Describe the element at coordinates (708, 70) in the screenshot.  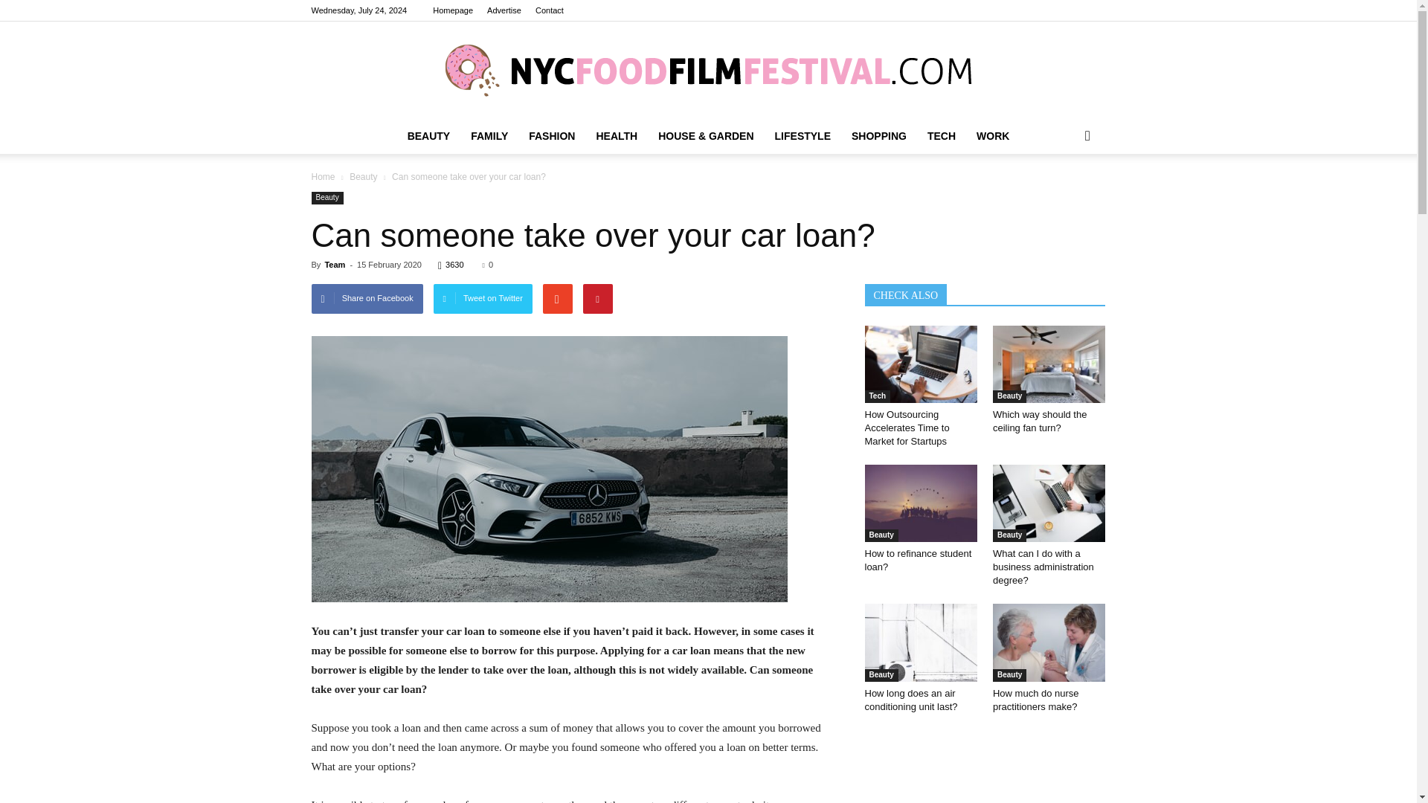
I see `nycfoodfilmfestival` at that location.